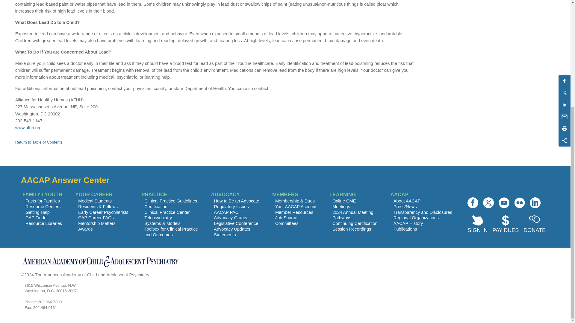 The image size is (575, 323). What do you see at coordinates (535, 202) in the screenshot?
I see `Follow Us on LinkedIn` at bounding box center [535, 202].